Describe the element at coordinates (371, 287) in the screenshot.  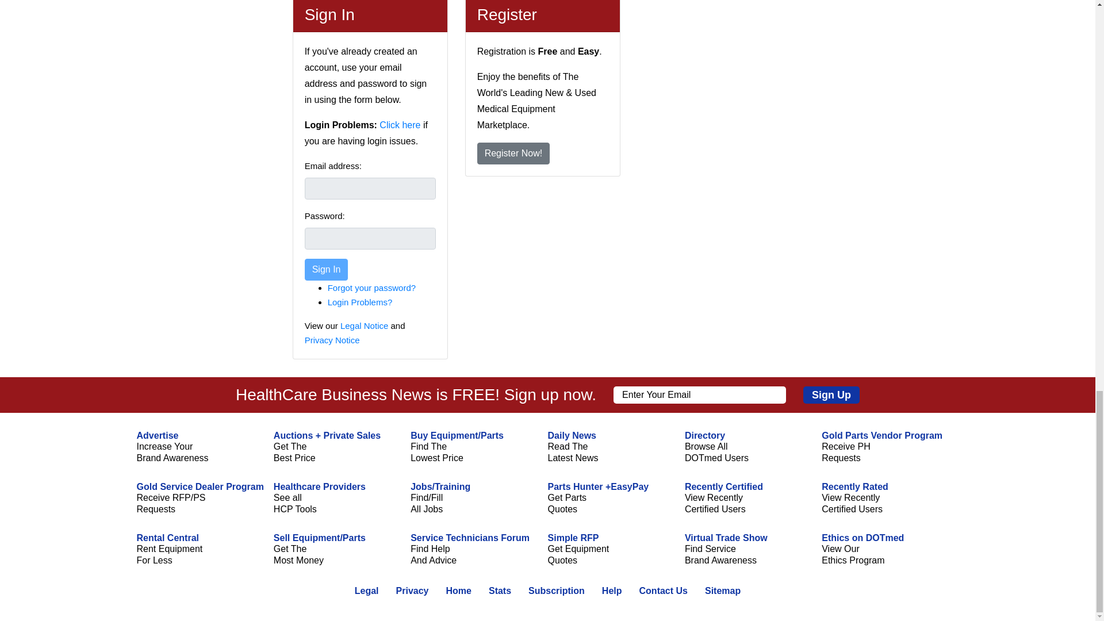
I see `Forget your password?` at that location.